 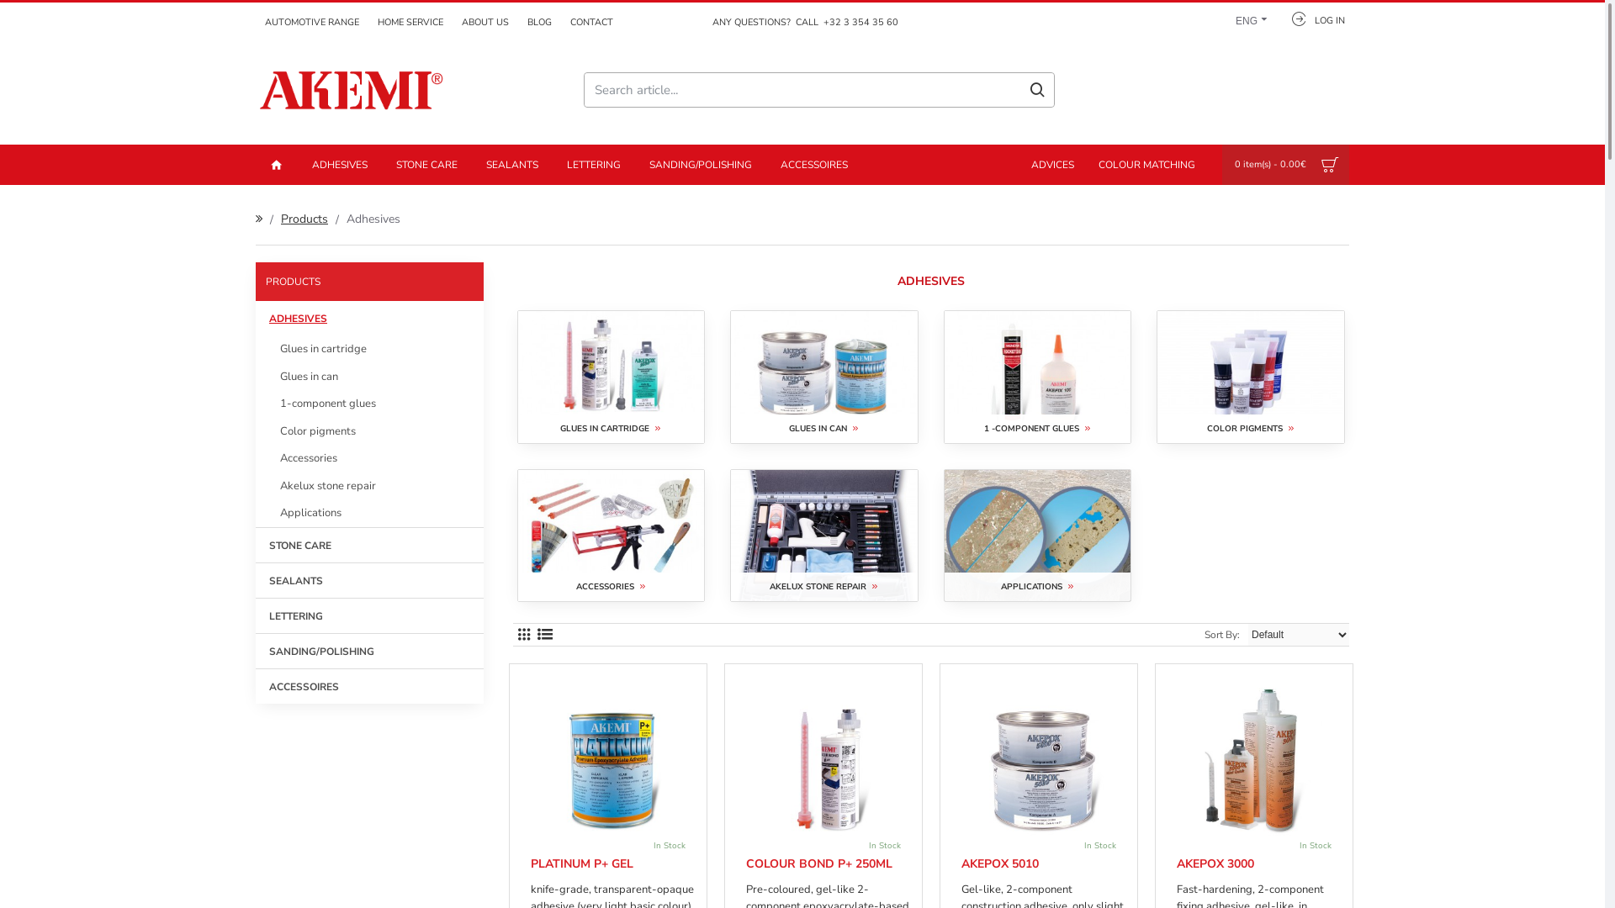 What do you see at coordinates (802, 23) in the screenshot?
I see `  ANY QUESTIONS?  CALL  +32 3 354 35 60` at bounding box center [802, 23].